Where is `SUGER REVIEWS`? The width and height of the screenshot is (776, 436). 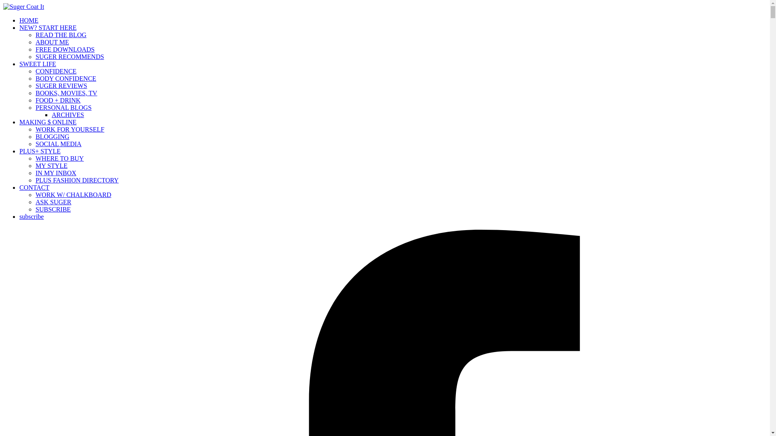 SUGER REVIEWS is located at coordinates (61, 86).